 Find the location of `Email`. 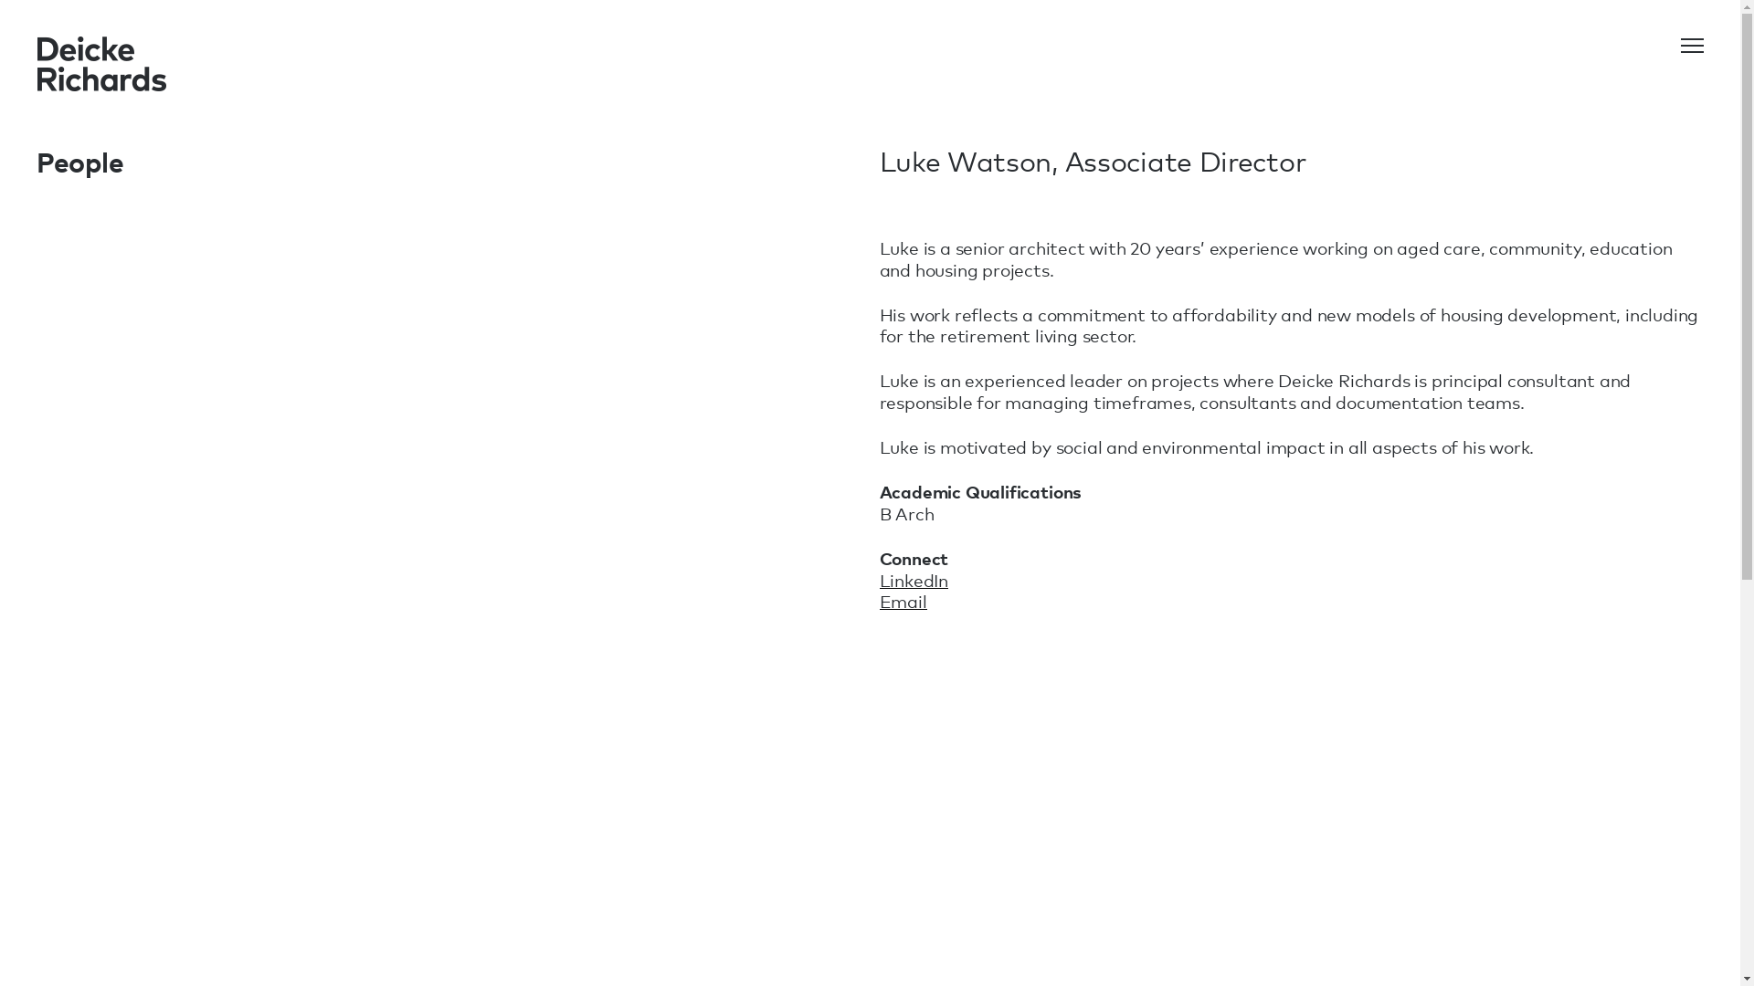

Email is located at coordinates (903, 601).